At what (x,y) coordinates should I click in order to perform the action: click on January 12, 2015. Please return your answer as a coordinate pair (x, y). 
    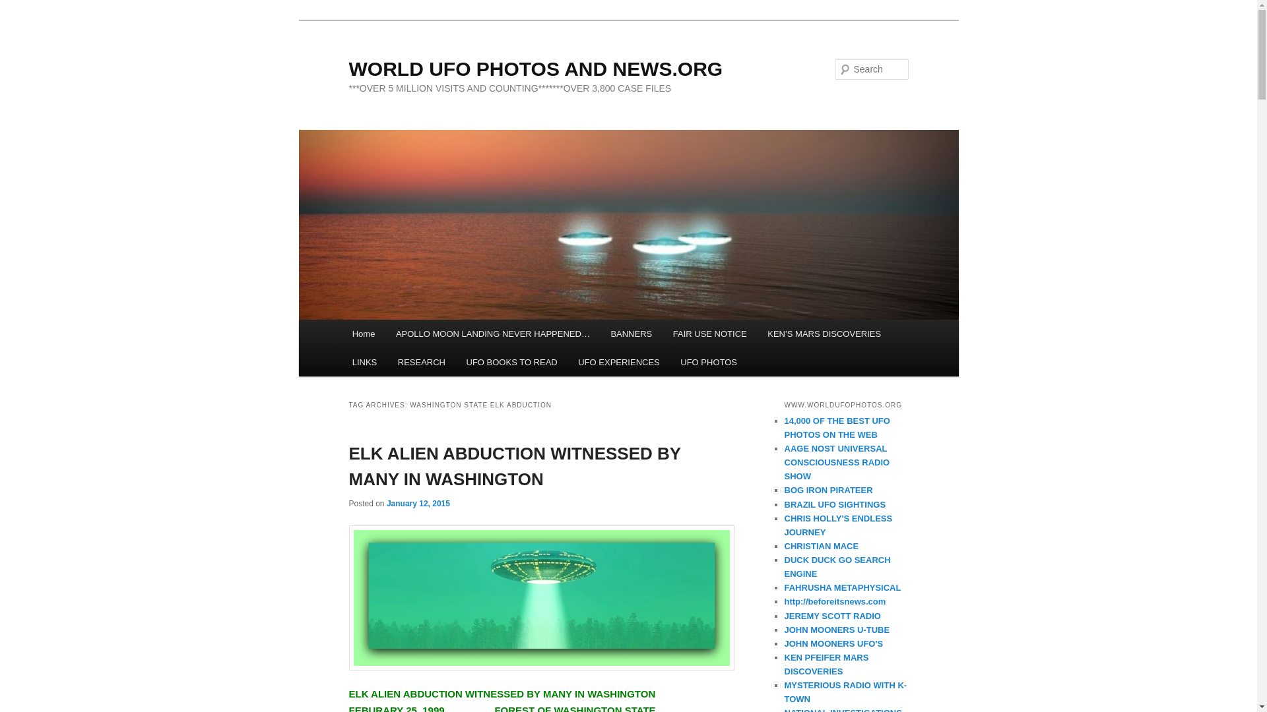
    Looking at the image, I should click on (418, 504).